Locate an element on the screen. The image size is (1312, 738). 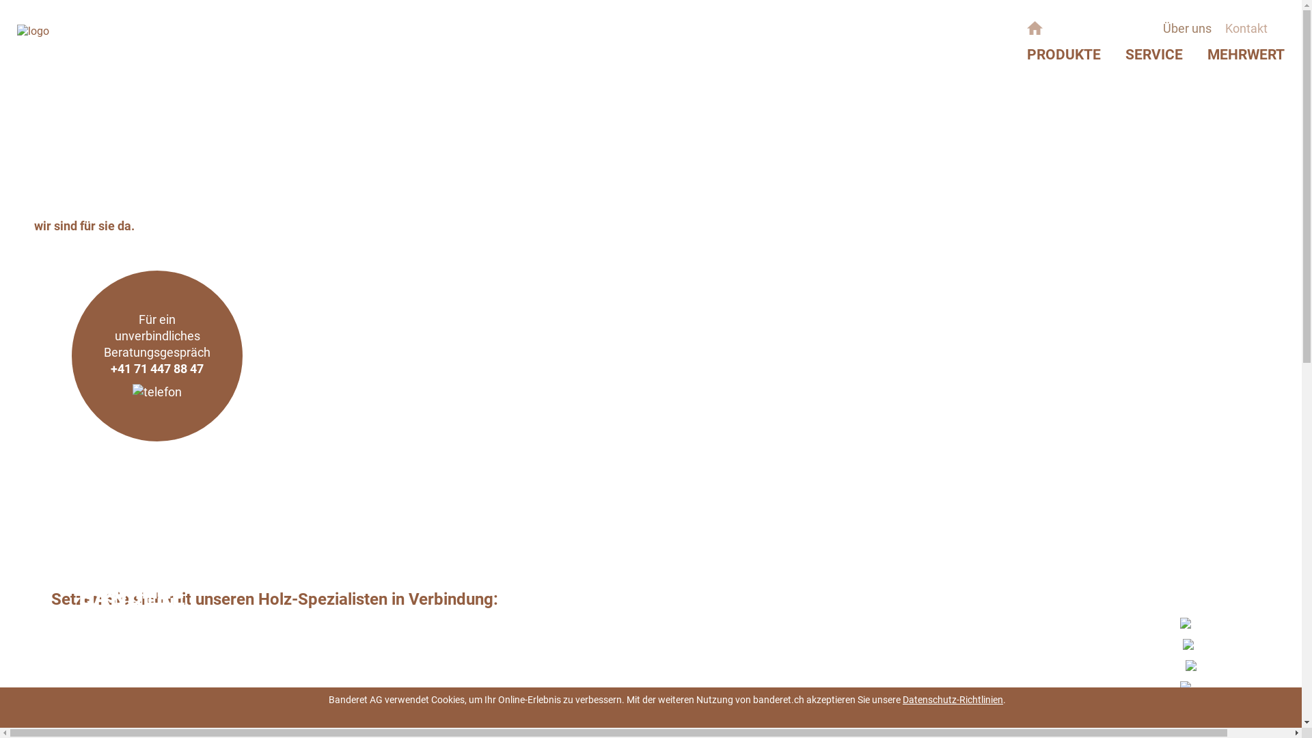
Datenschutz-Richtlinien is located at coordinates (953, 700).